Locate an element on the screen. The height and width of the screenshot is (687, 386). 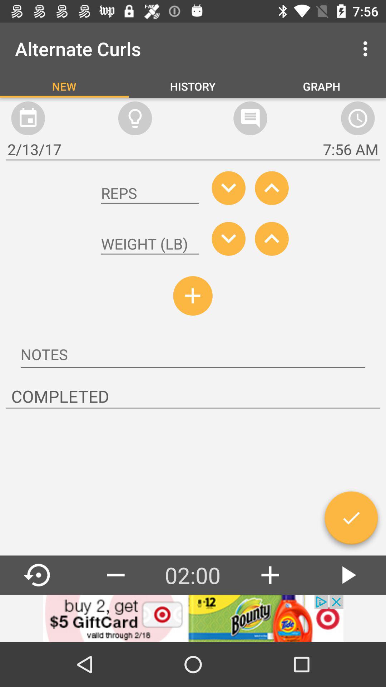
reps box is located at coordinates (150, 193).